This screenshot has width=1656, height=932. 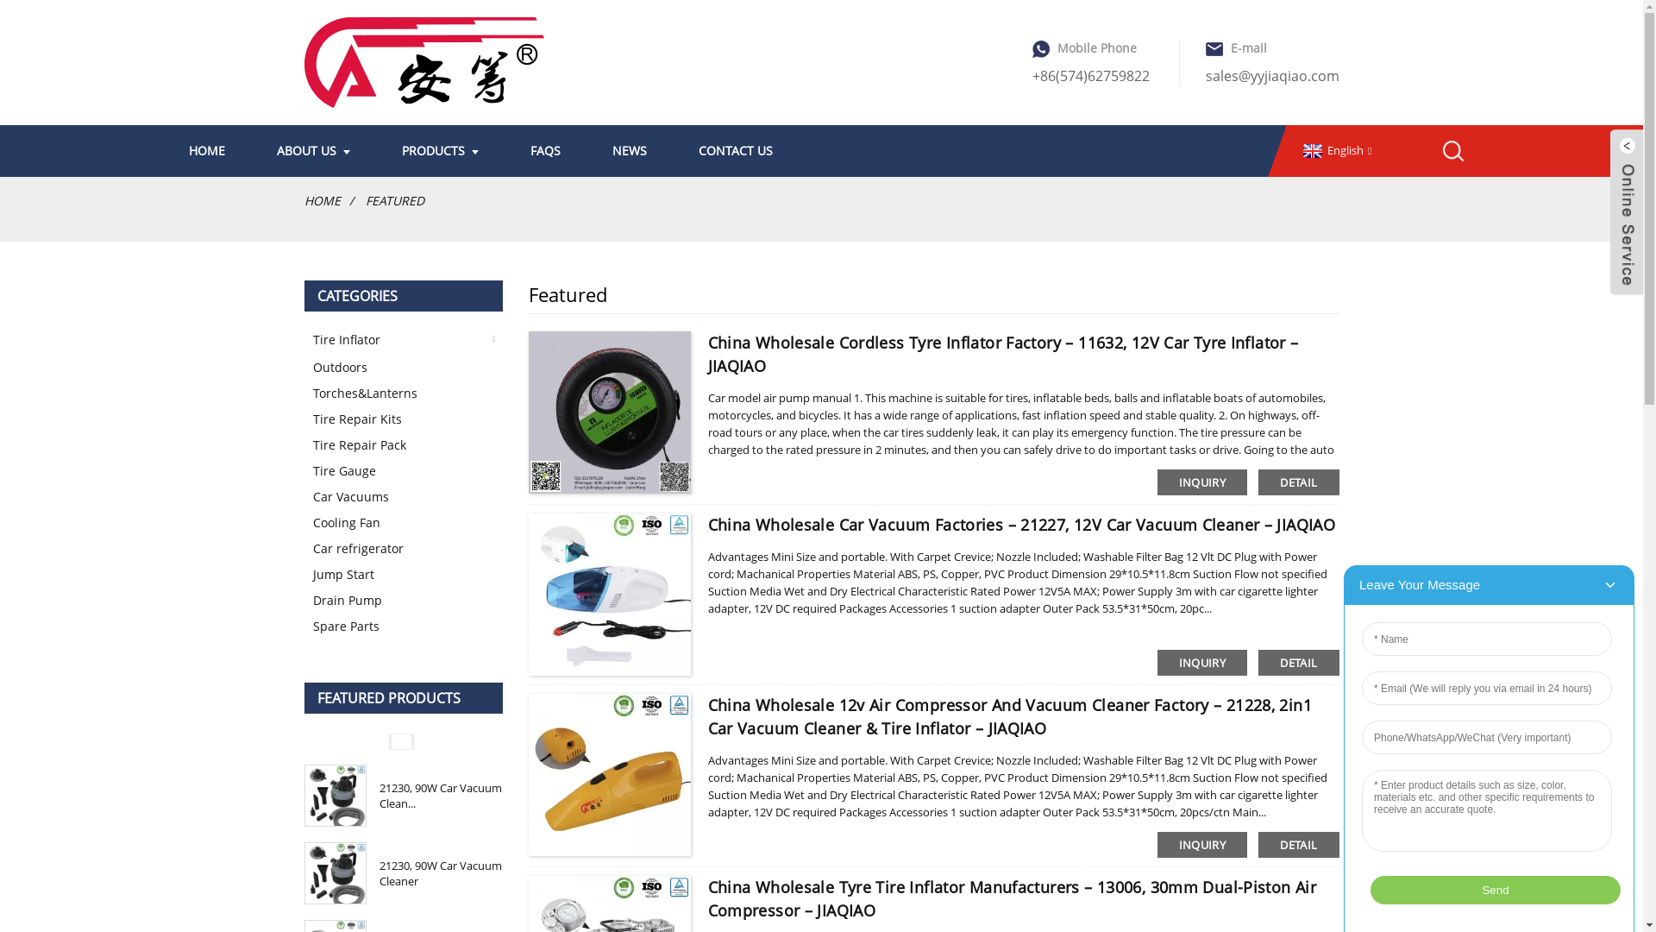 What do you see at coordinates (1202, 845) in the screenshot?
I see `INQUIRY` at bounding box center [1202, 845].